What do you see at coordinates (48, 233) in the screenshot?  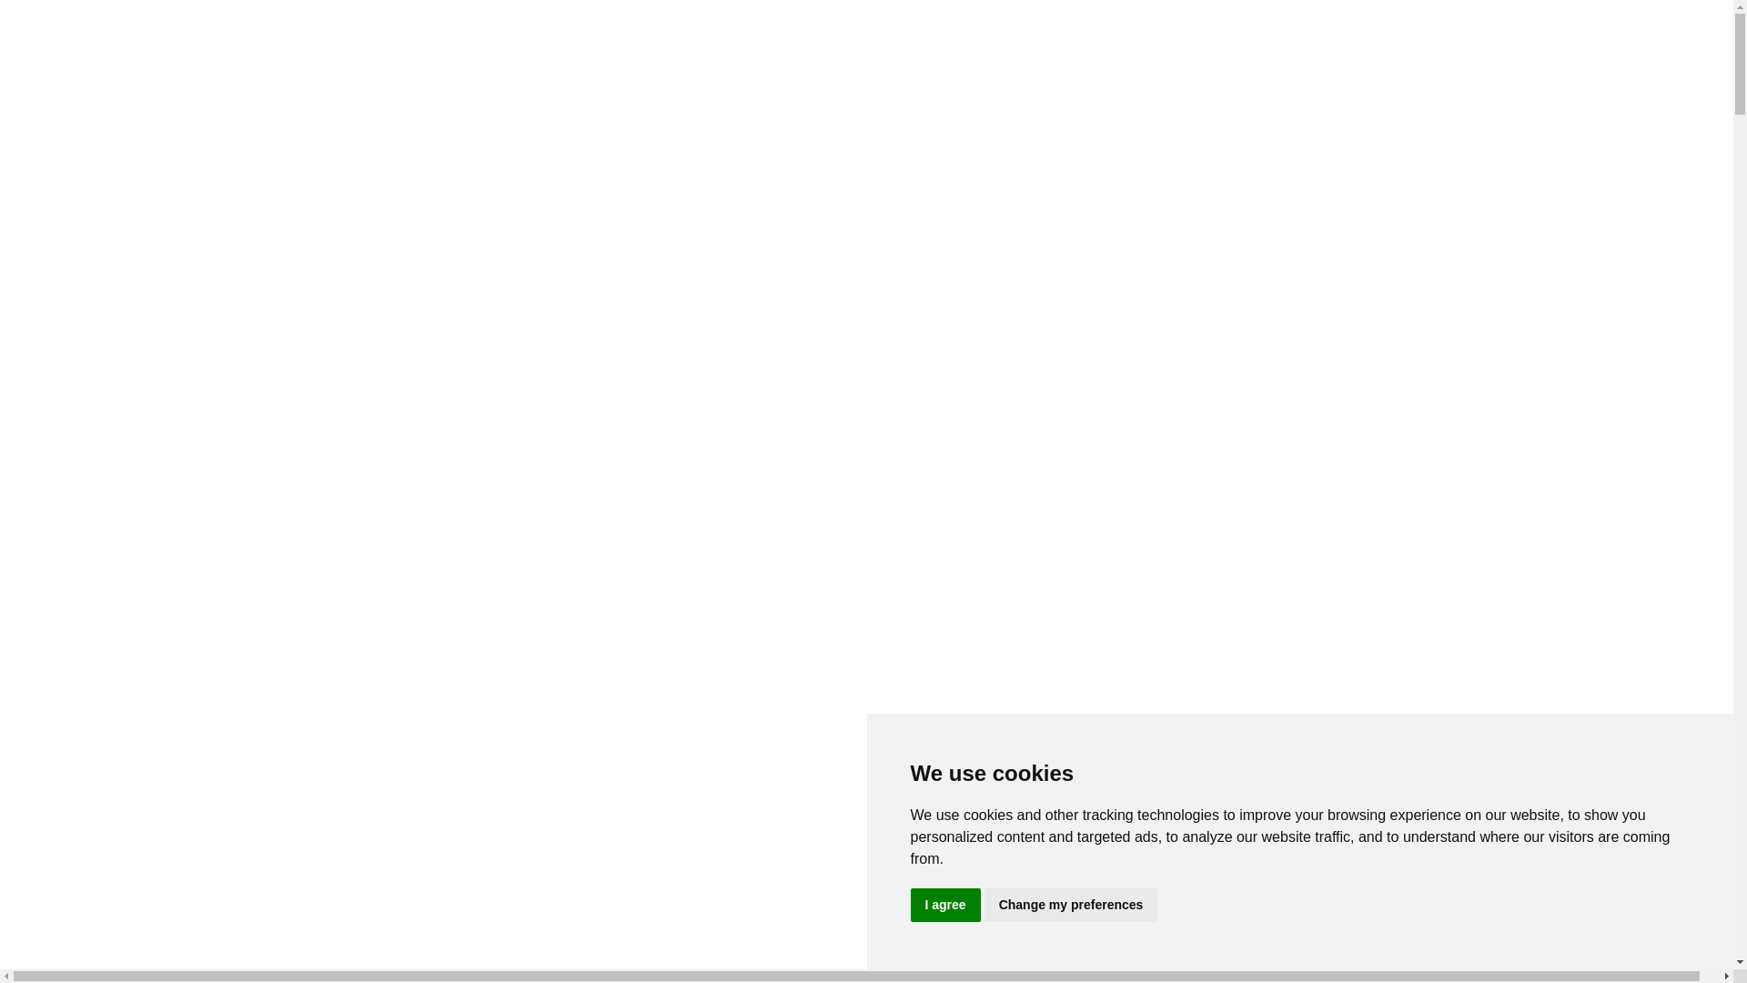 I see `Facebook` at bounding box center [48, 233].